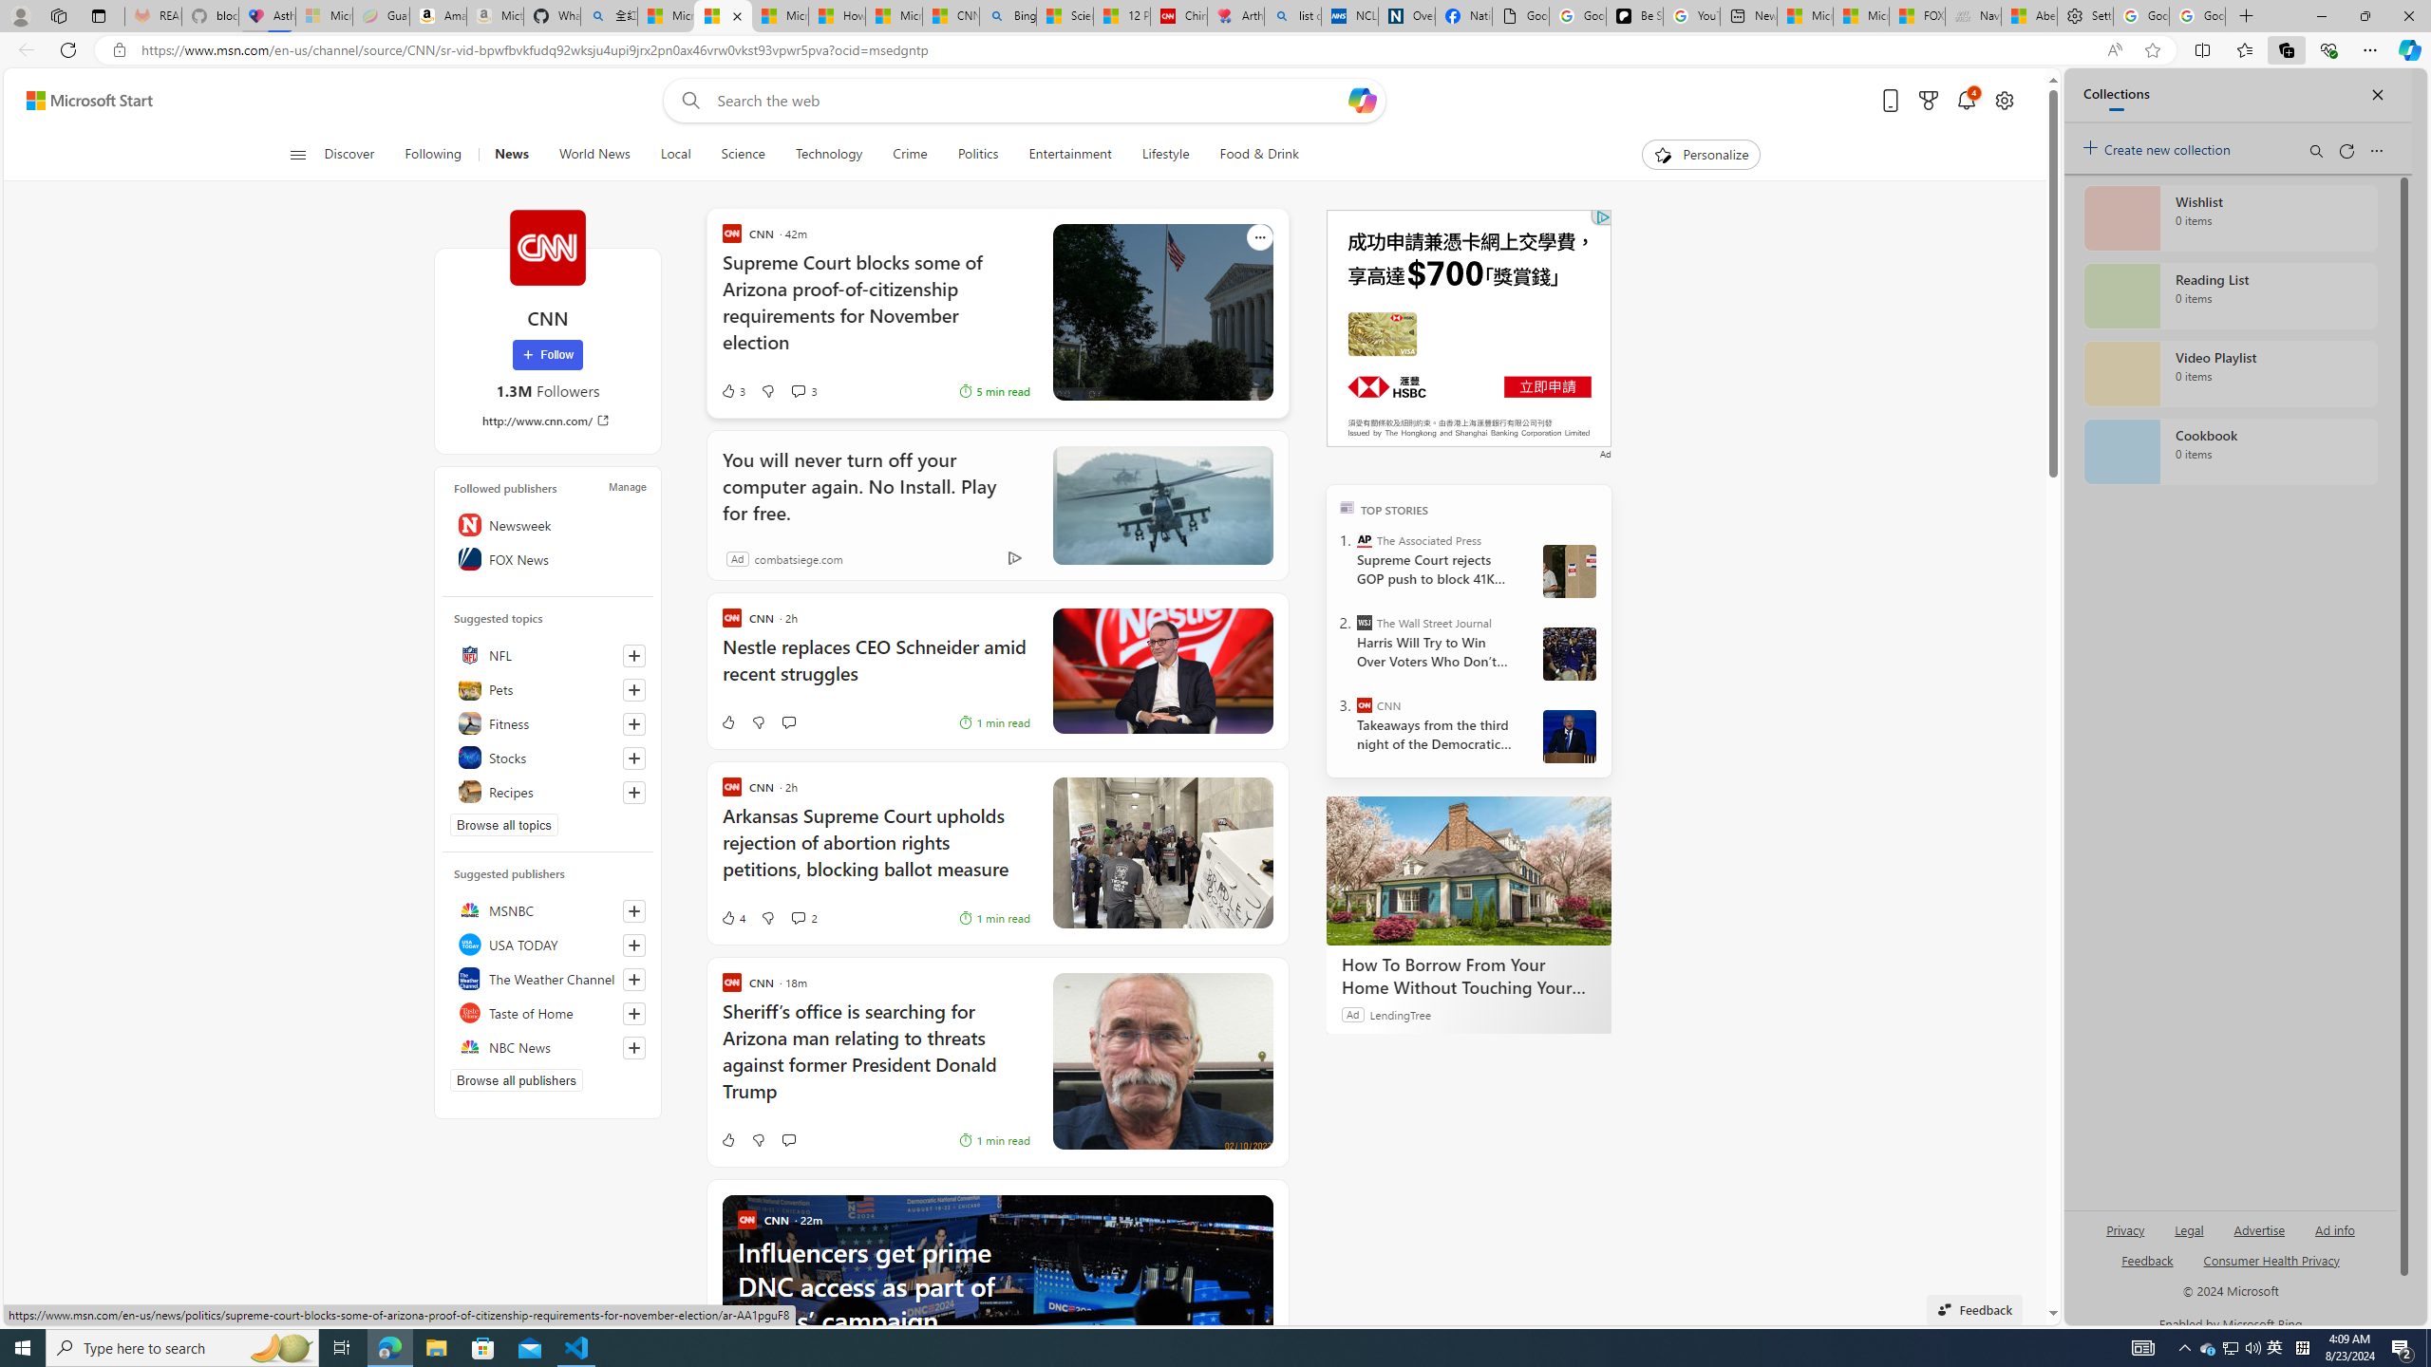 Image resolution: width=2431 pixels, height=1367 pixels. I want to click on Open Copilot, so click(1364, 100).